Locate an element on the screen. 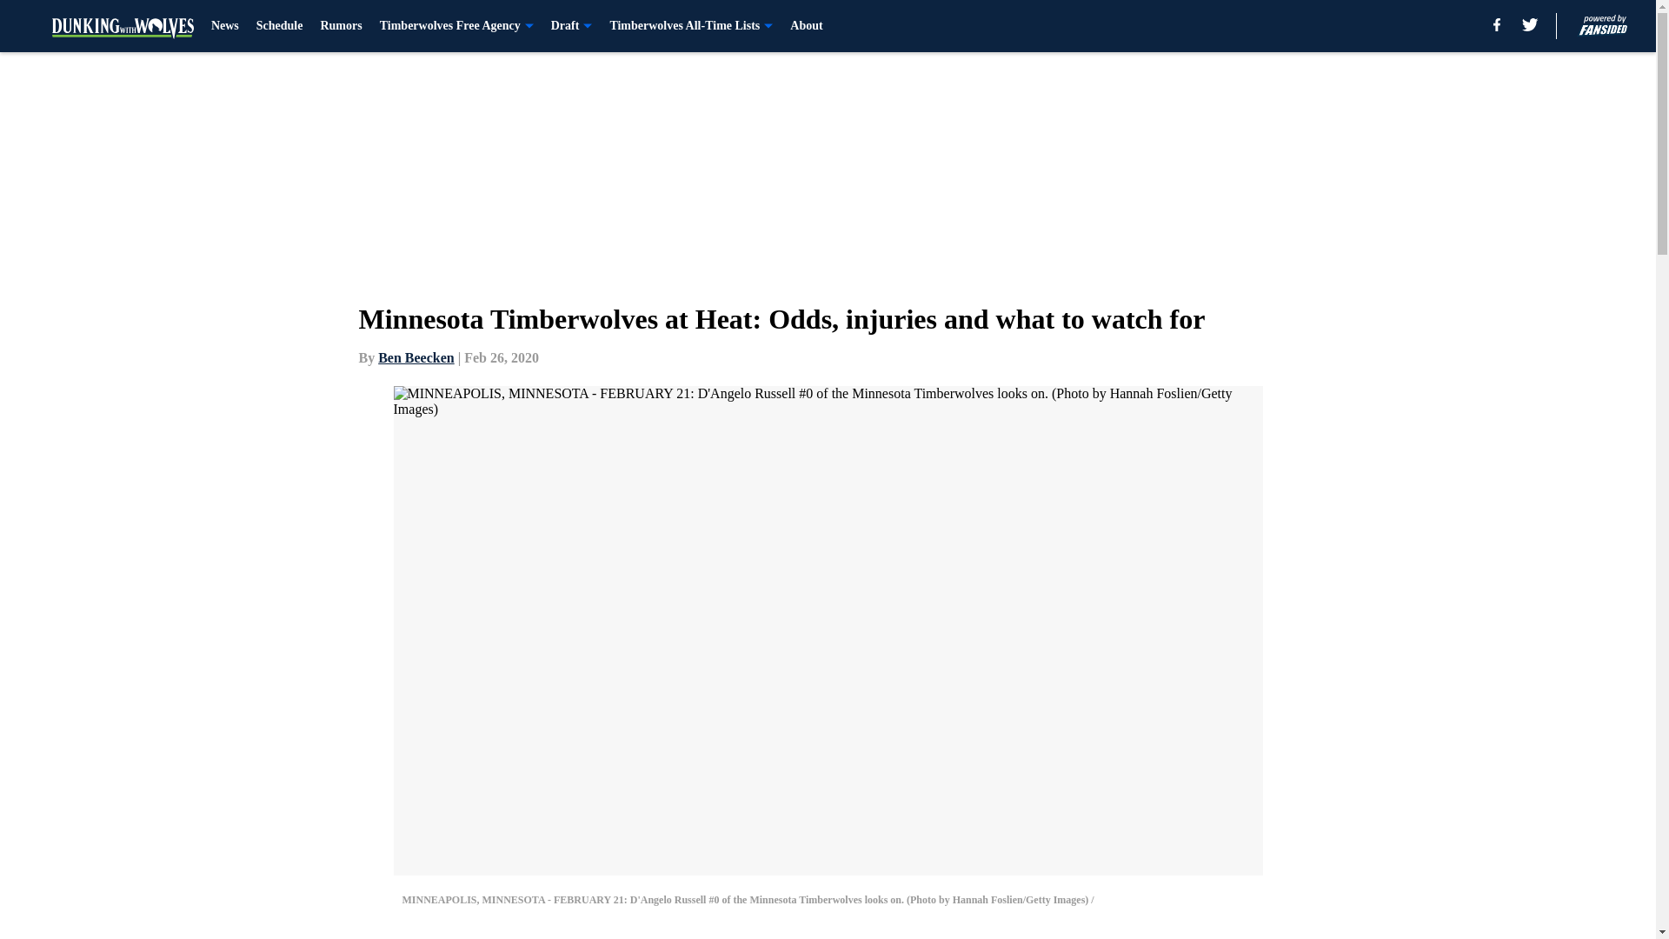 The image size is (1669, 939). Ben Beecken is located at coordinates (416, 357).